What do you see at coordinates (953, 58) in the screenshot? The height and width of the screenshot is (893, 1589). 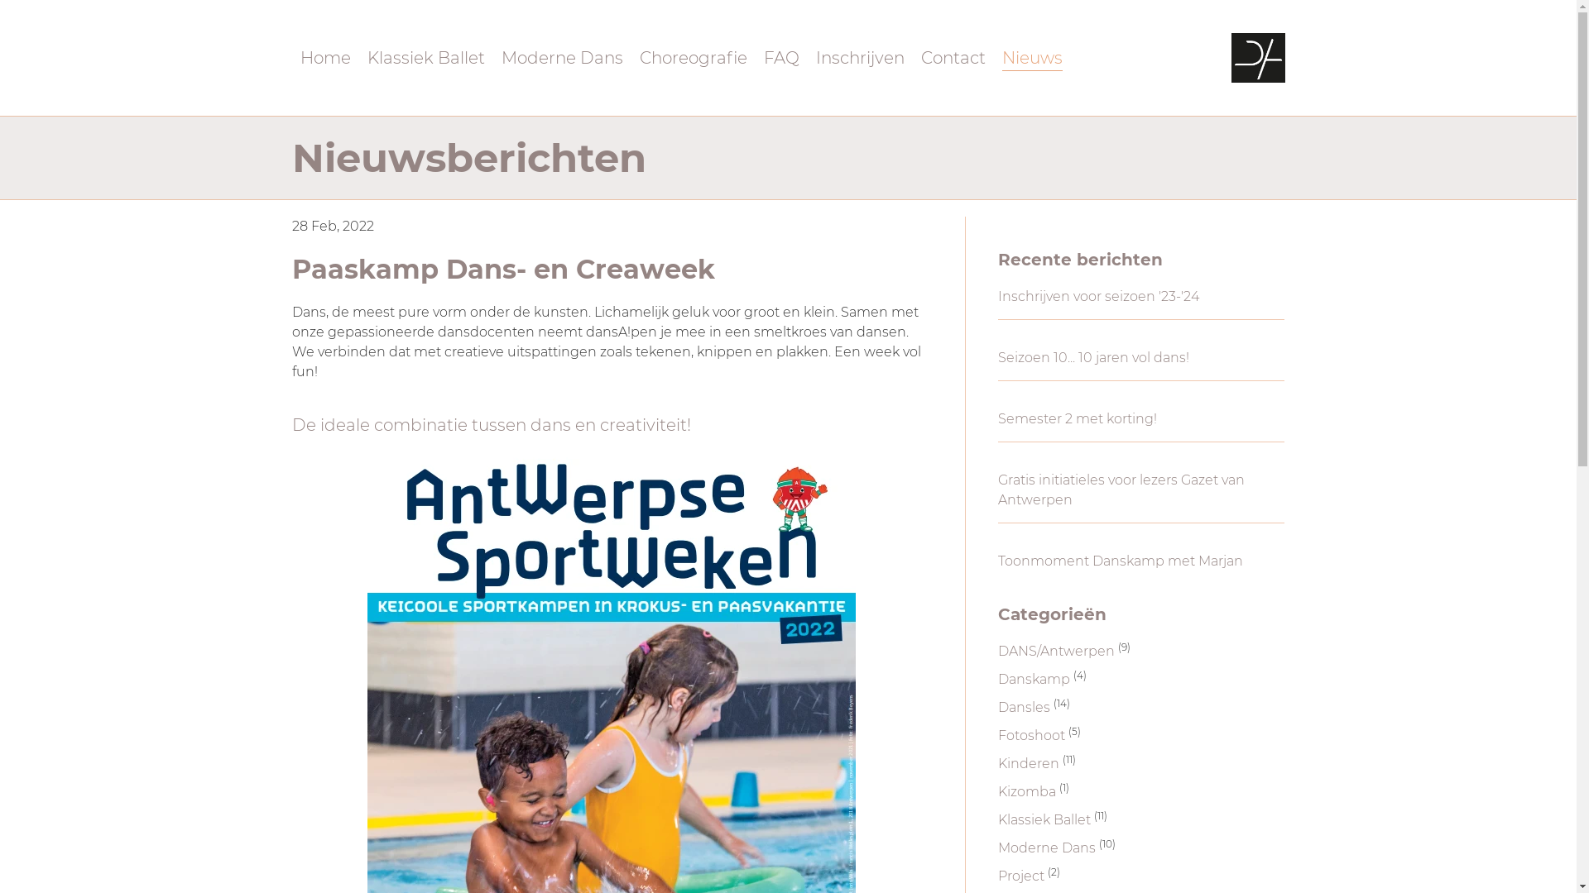 I see `Contact` at bounding box center [953, 58].